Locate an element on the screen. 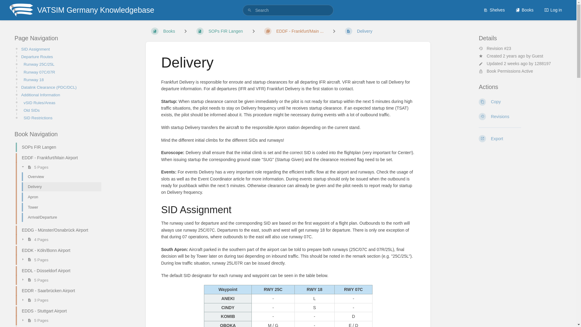 The image size is (581, 327). SOPs FIR Langen is located at coordinates (56, 147).